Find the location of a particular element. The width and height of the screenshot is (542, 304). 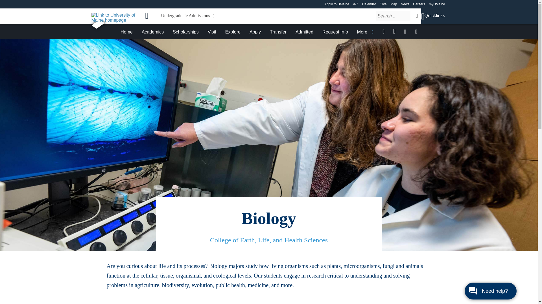

Search is located at coordinates (417, 16).